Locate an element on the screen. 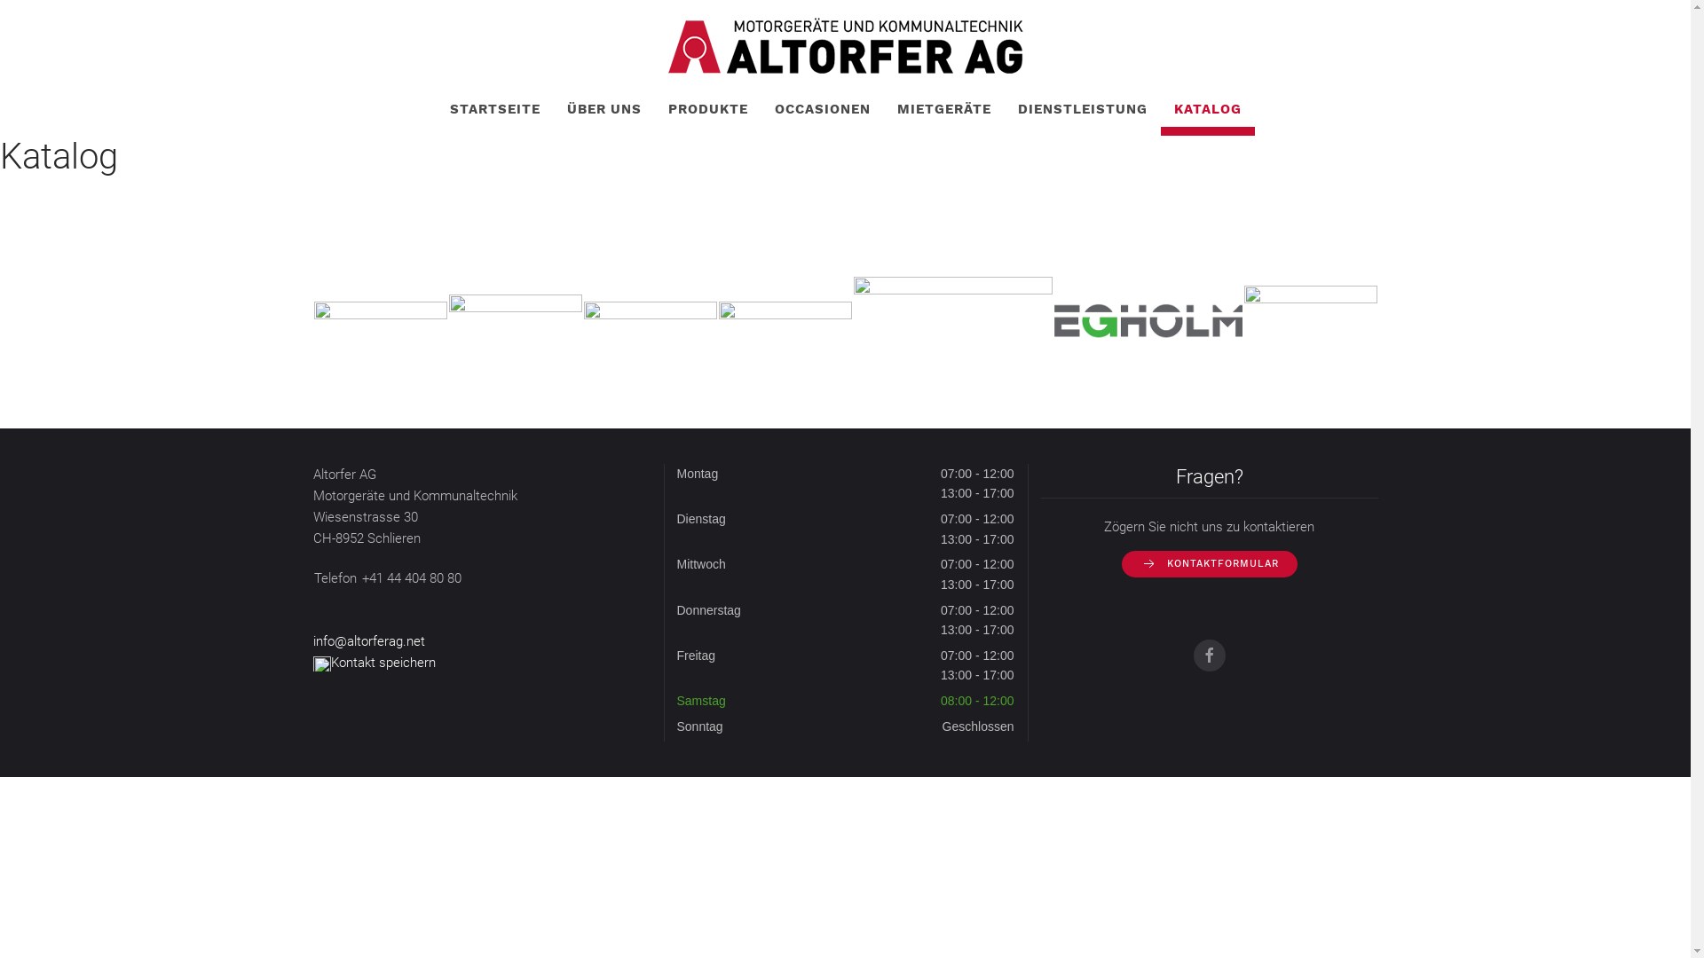 The height and width of the screenshot is (958, 1704). OCCASIONEN is located at coordinates (823, 109).